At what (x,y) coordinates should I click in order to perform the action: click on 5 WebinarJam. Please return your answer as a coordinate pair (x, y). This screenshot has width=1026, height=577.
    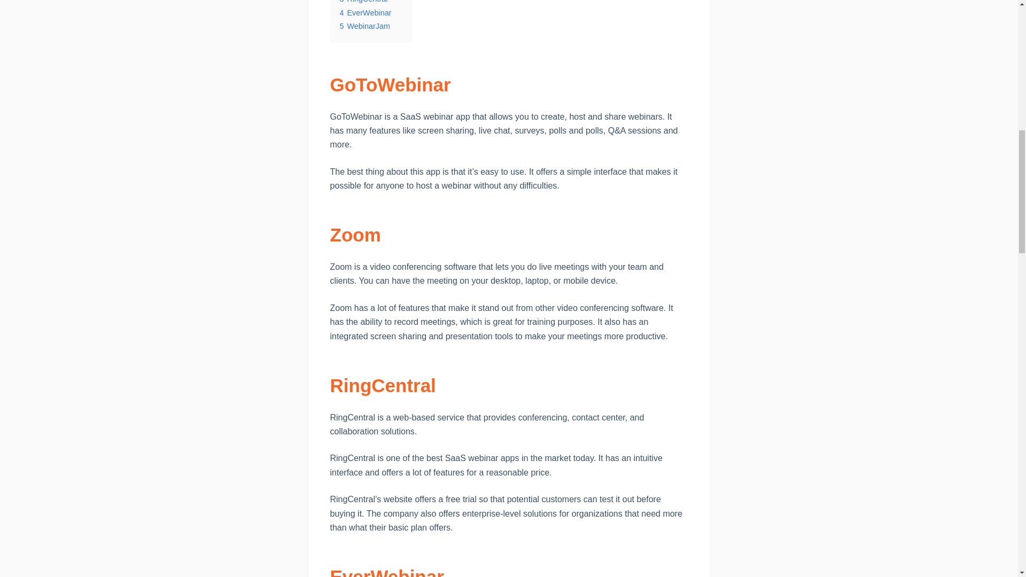
    Looking at the image, I should click on (365, 26).